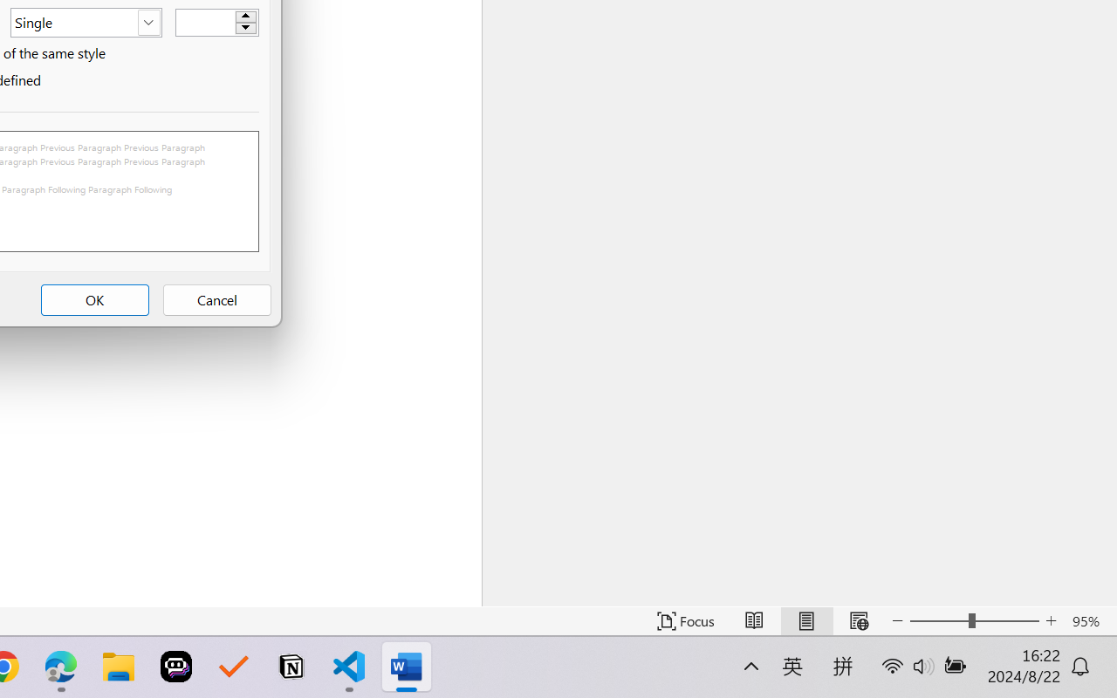  What do you see at coordinates (291, 667) in the screenshot?
I see `Notion` at bounding box center [291, 667].